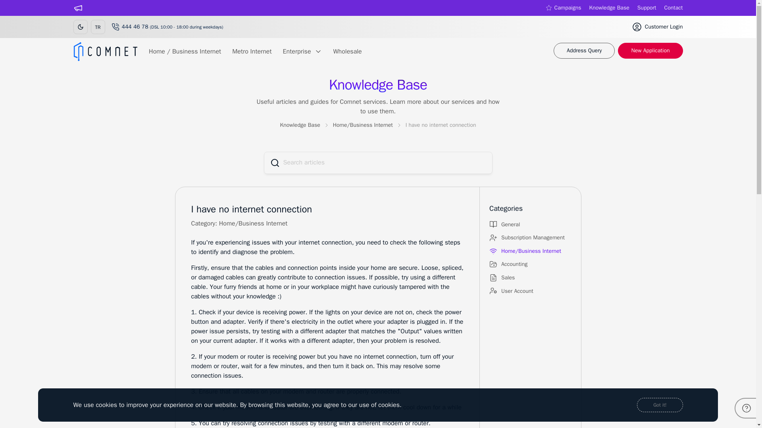 The height and width of the screenshot is (428, 762). I want to click on Accounting, so click(530, 265).